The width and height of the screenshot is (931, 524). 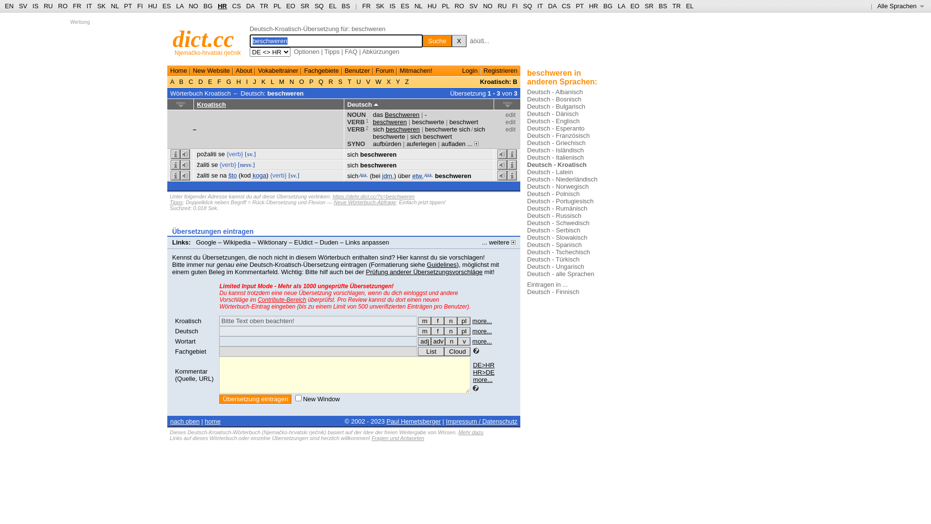 What do you see at coordinates (102, 6) in the screenshot?
I see `SK` at bounding box center [102, 6].